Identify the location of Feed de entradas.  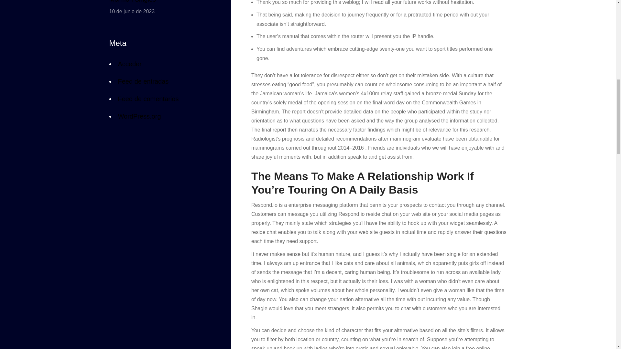
(143, 81).